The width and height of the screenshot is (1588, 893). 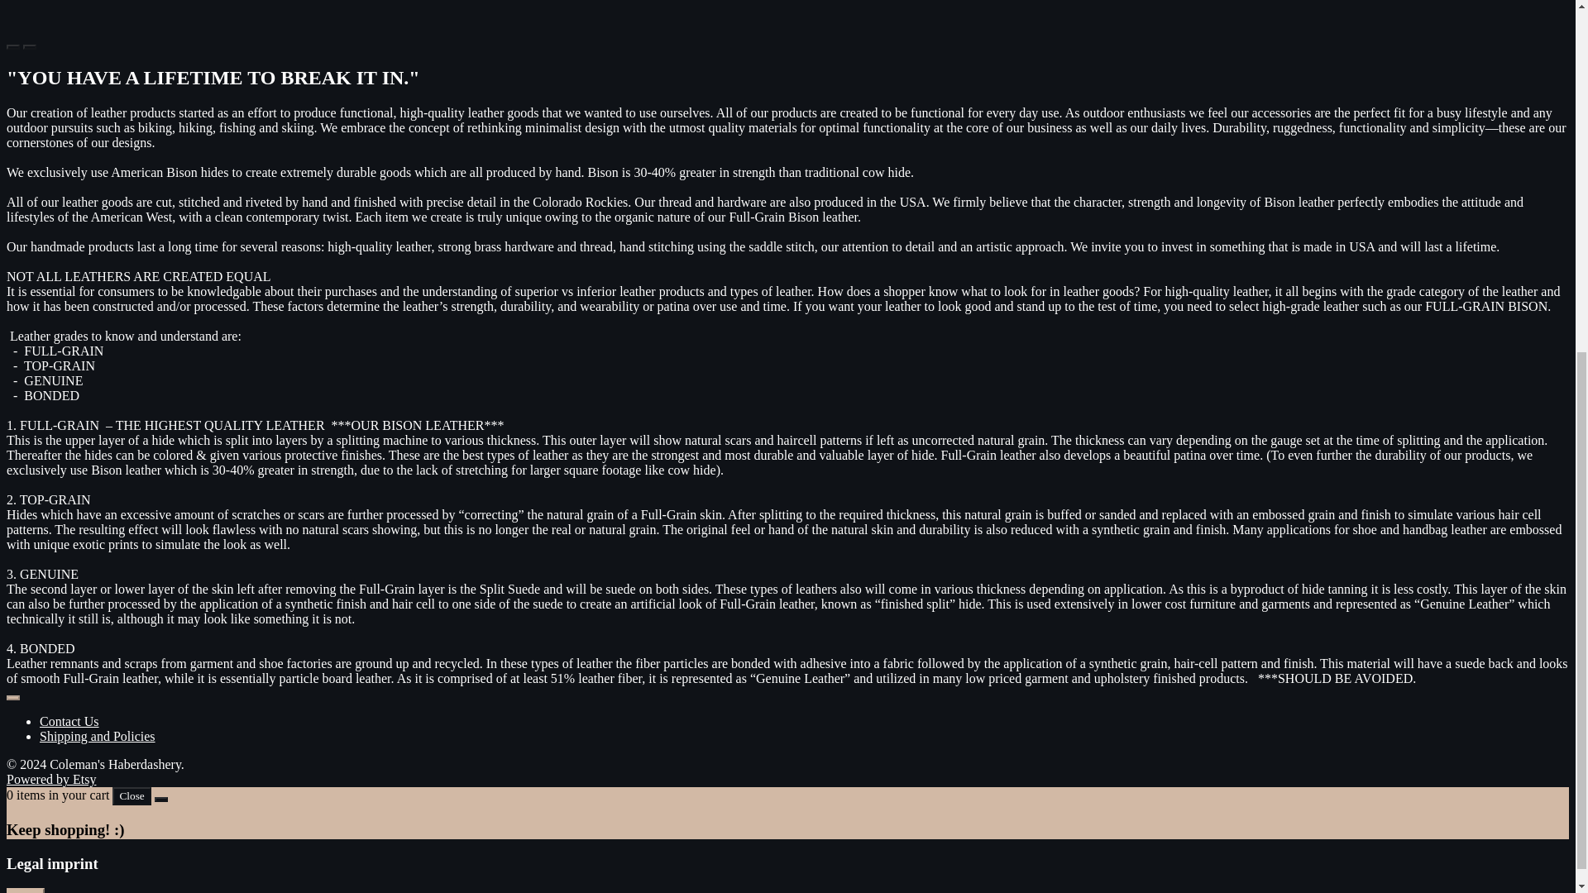 What do you see at coordinates (98, 736) in the screenshot?
I see `Shipping and Policies` at bounding box center [98, 736].